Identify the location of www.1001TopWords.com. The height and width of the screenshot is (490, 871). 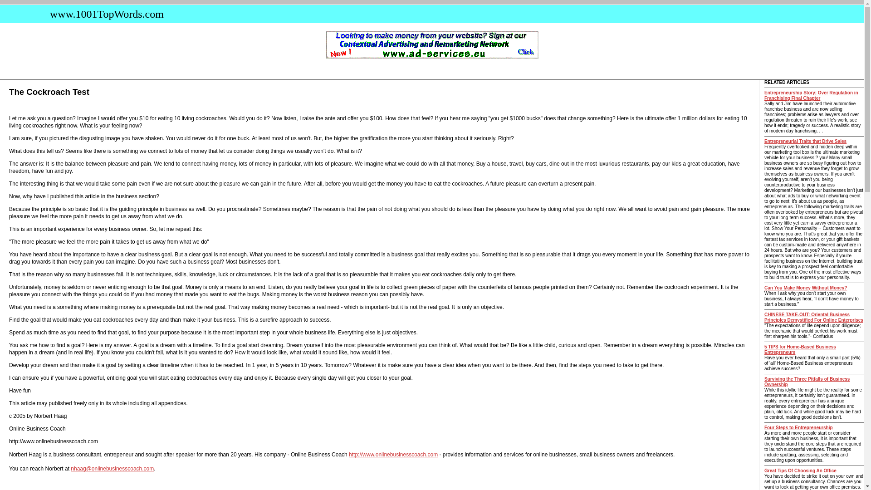
(104, 14).